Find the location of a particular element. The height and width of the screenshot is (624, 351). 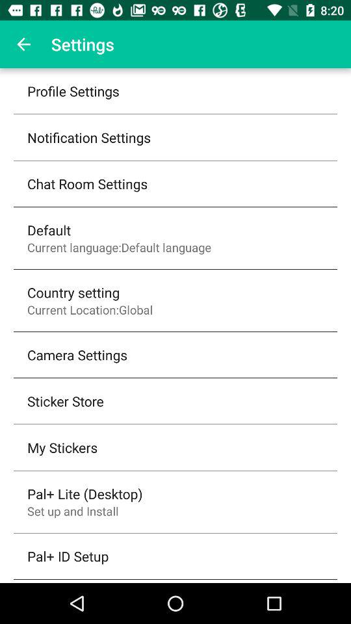

swipe to the pal+ lite (desktop) item is located at coordinates (84, 493).